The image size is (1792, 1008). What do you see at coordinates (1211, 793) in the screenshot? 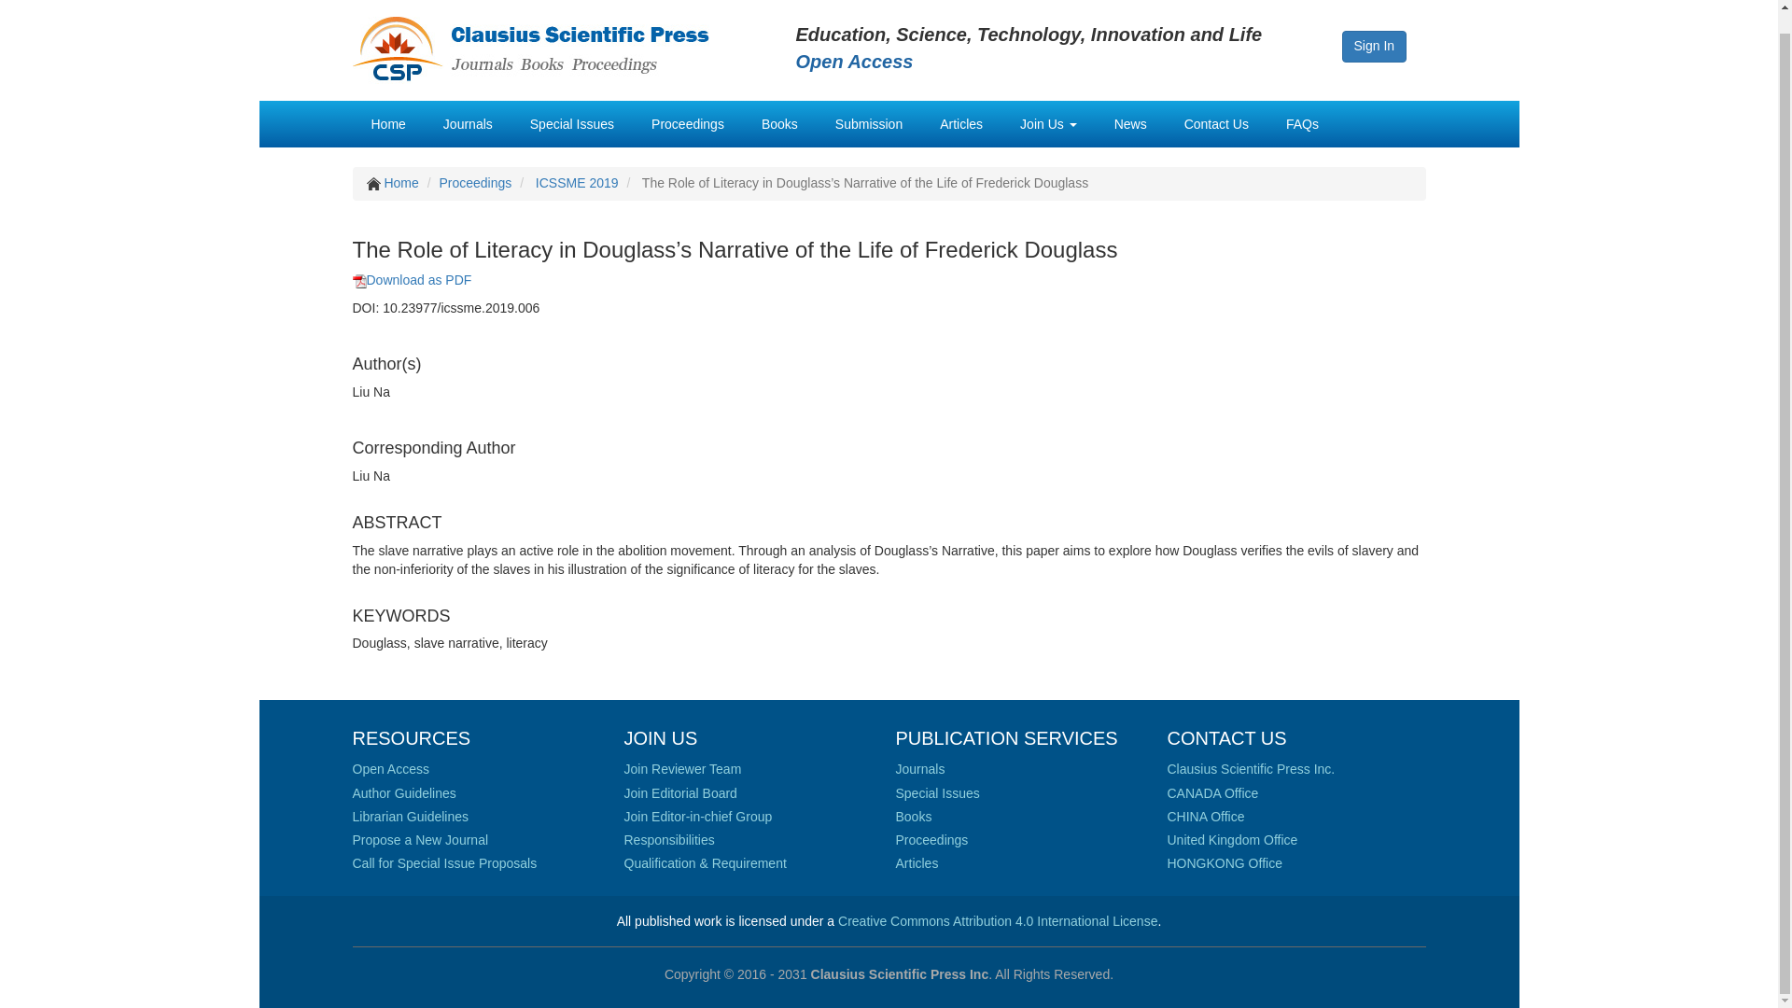
I see `CANADA Office` at bounding box center [1211, 793].